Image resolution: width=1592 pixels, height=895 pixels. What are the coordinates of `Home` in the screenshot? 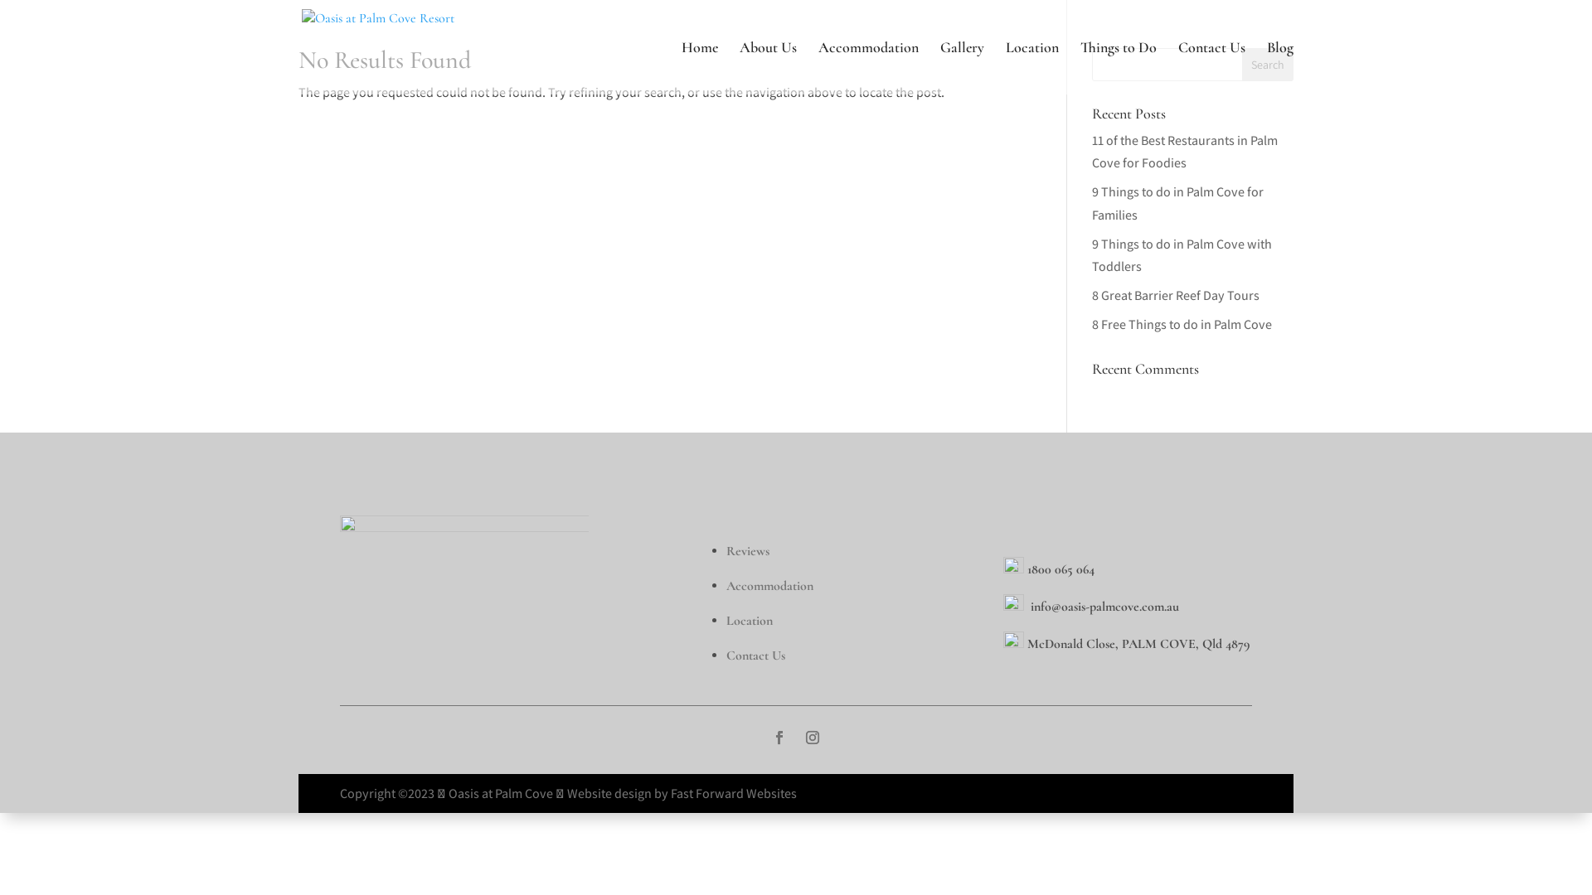 It's located at (700, 68).